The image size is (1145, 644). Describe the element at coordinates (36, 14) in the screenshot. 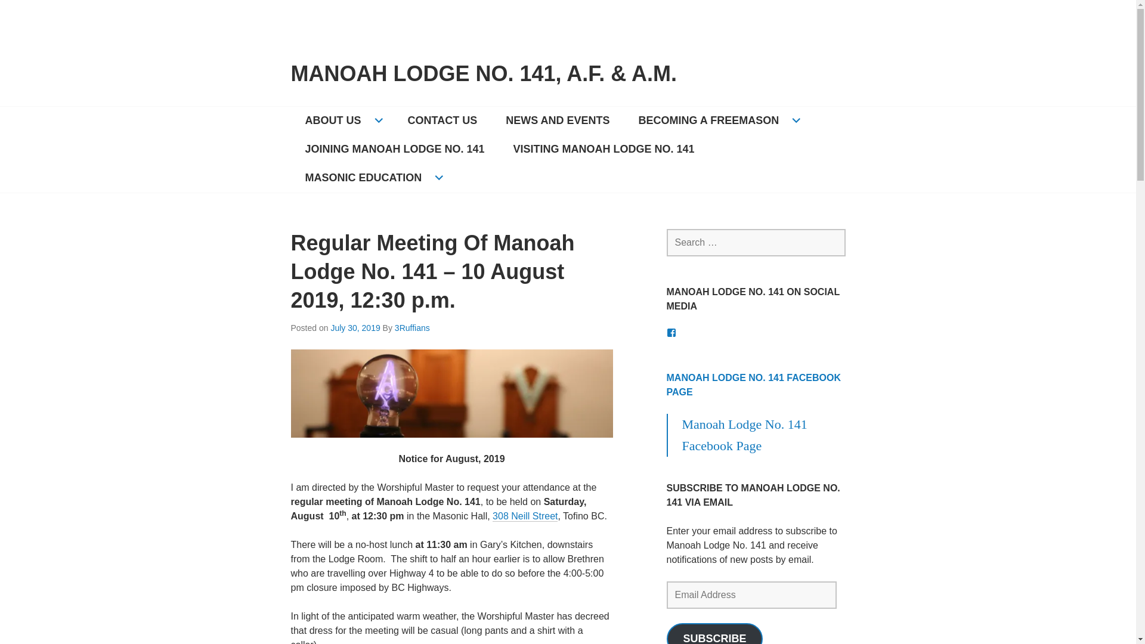

I see `Search` at that location.